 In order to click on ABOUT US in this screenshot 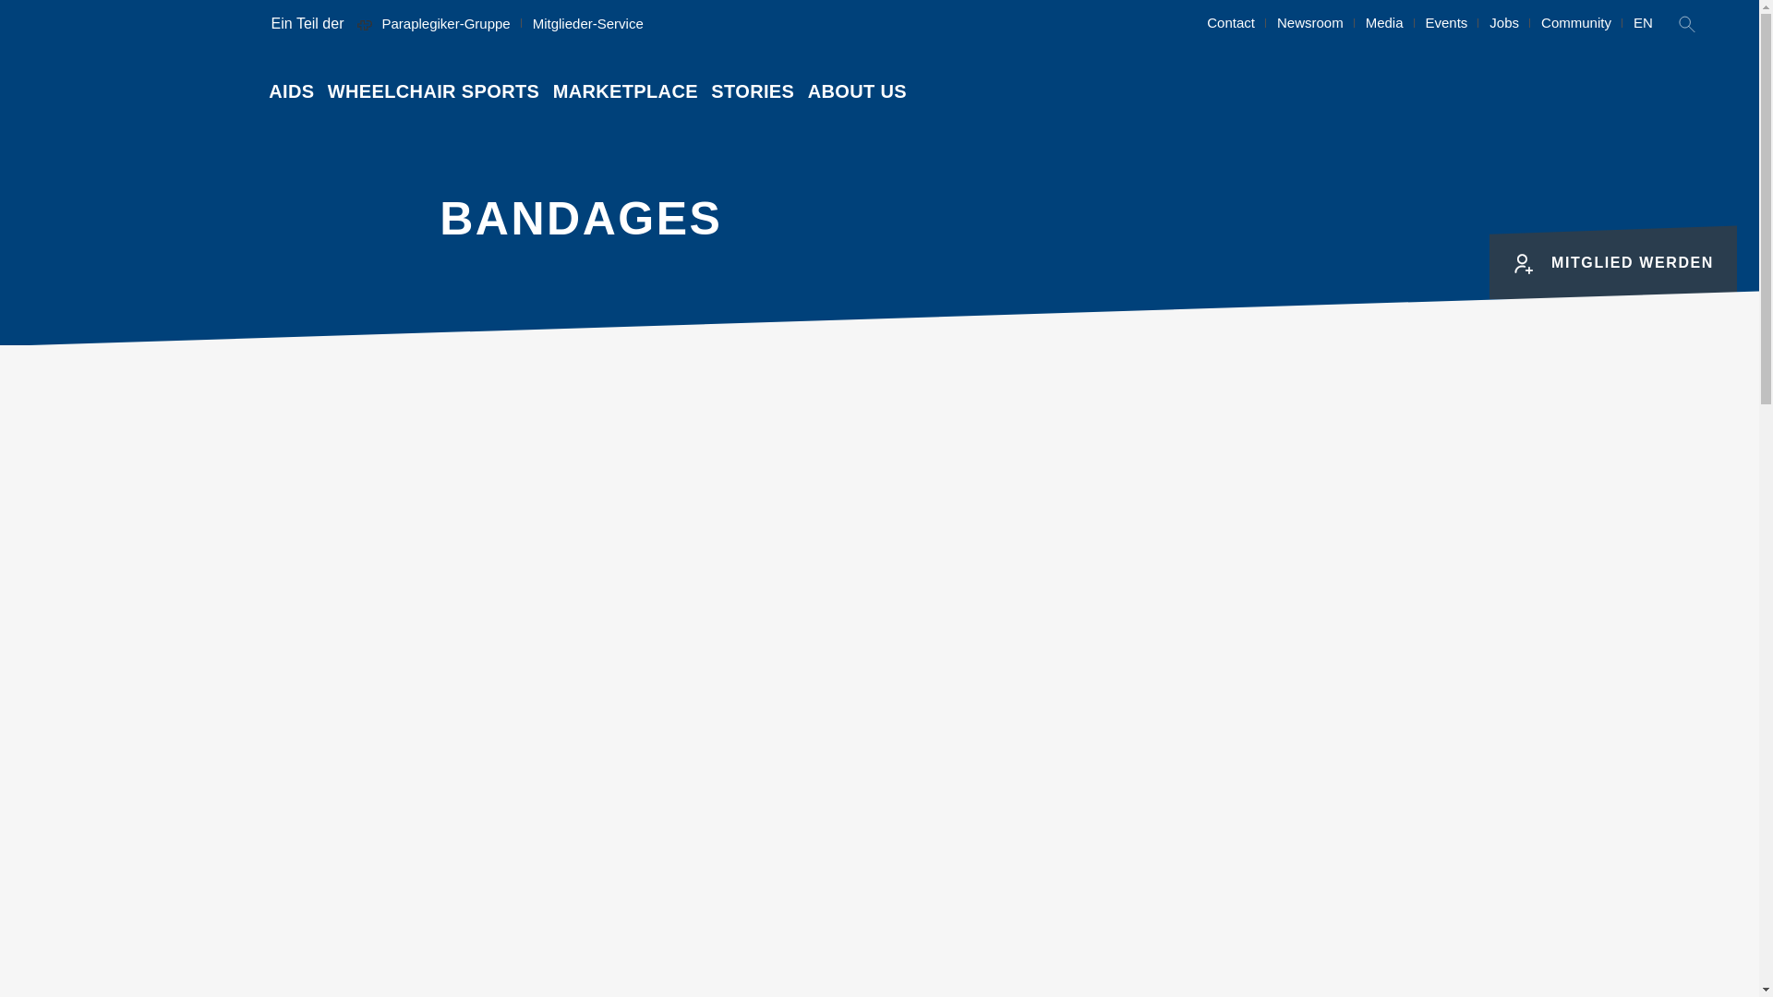, I will do `click(857, 91)`.